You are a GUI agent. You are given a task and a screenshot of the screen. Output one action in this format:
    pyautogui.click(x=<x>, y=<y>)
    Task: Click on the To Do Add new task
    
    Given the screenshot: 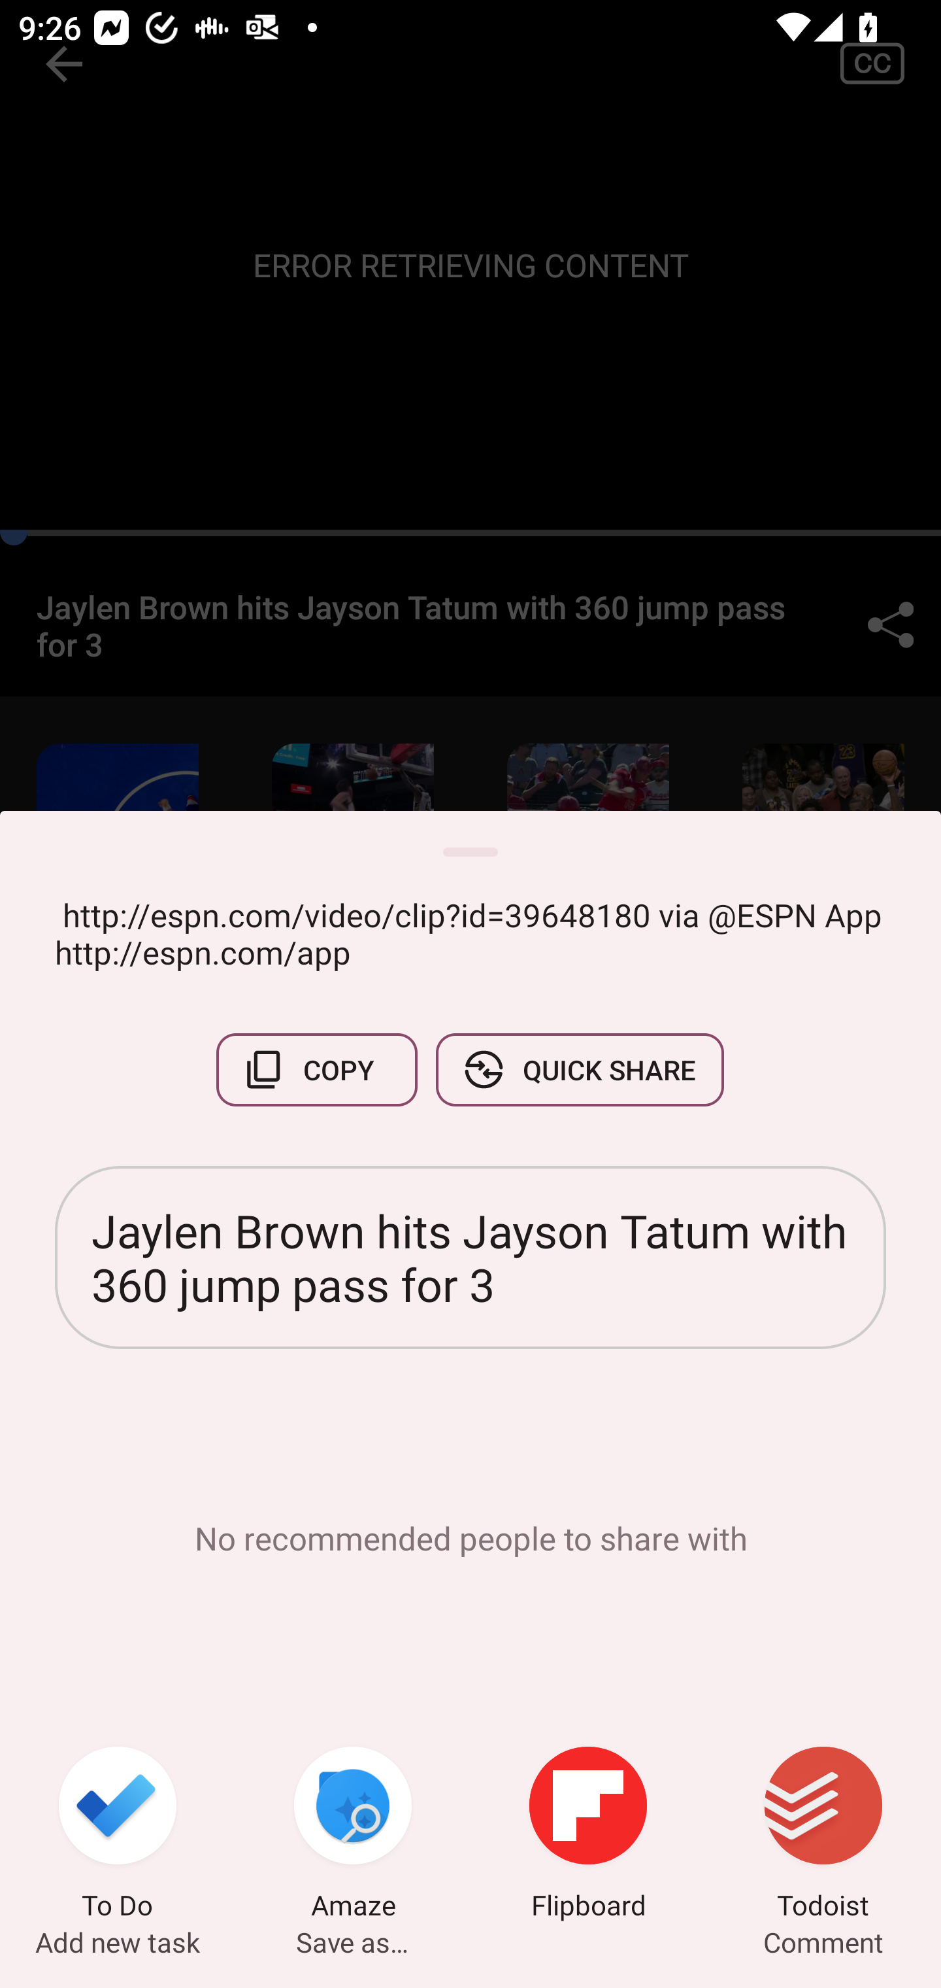 What is the action you would take?
    pyautogui.click(x=118, y=1836)
    